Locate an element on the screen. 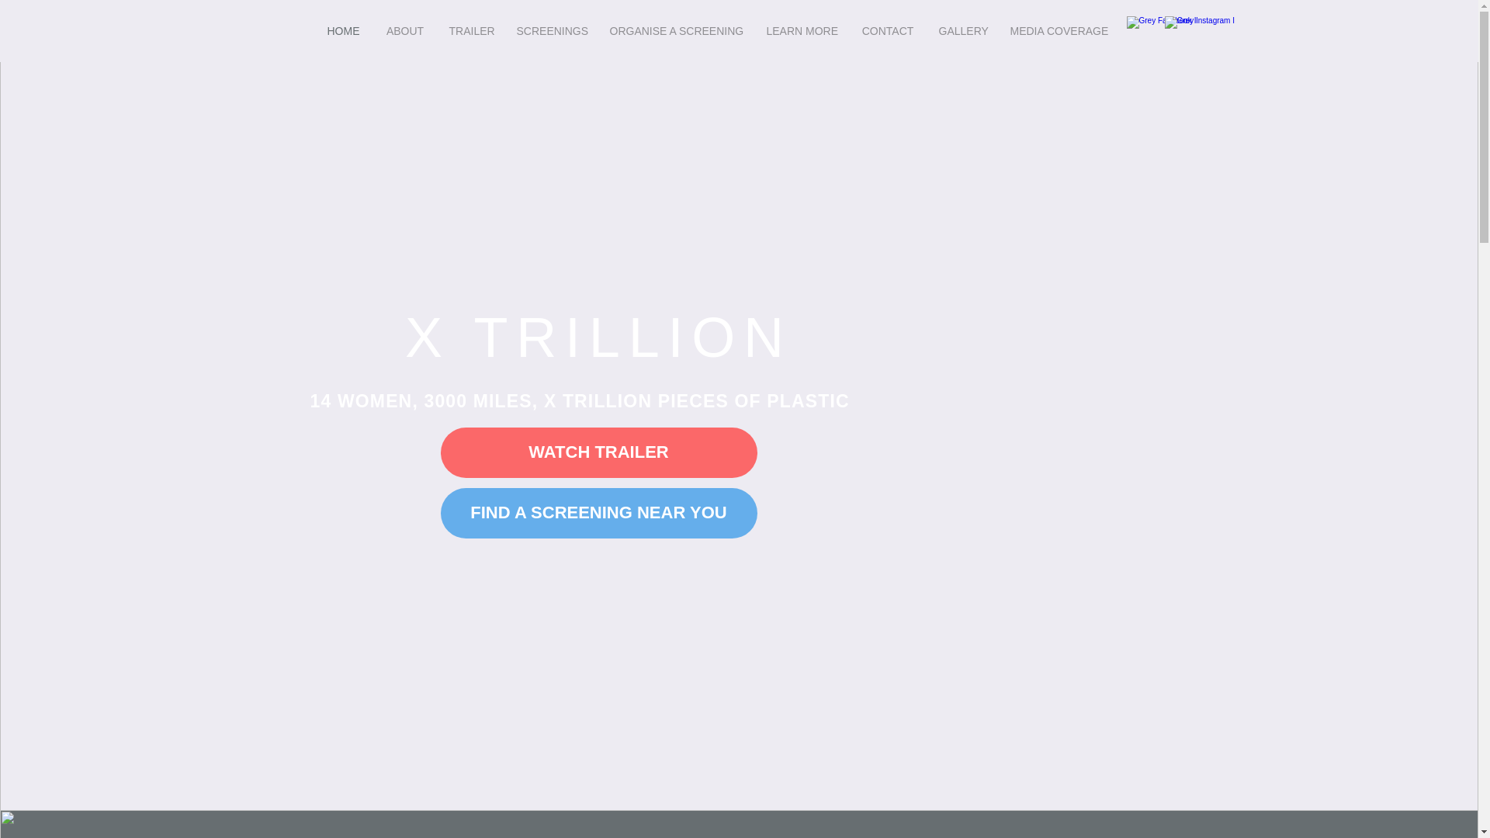 The height and width of the screenshot is (838, 1490). MEDIA COVERAGE is located at coordinates (1059, 31).